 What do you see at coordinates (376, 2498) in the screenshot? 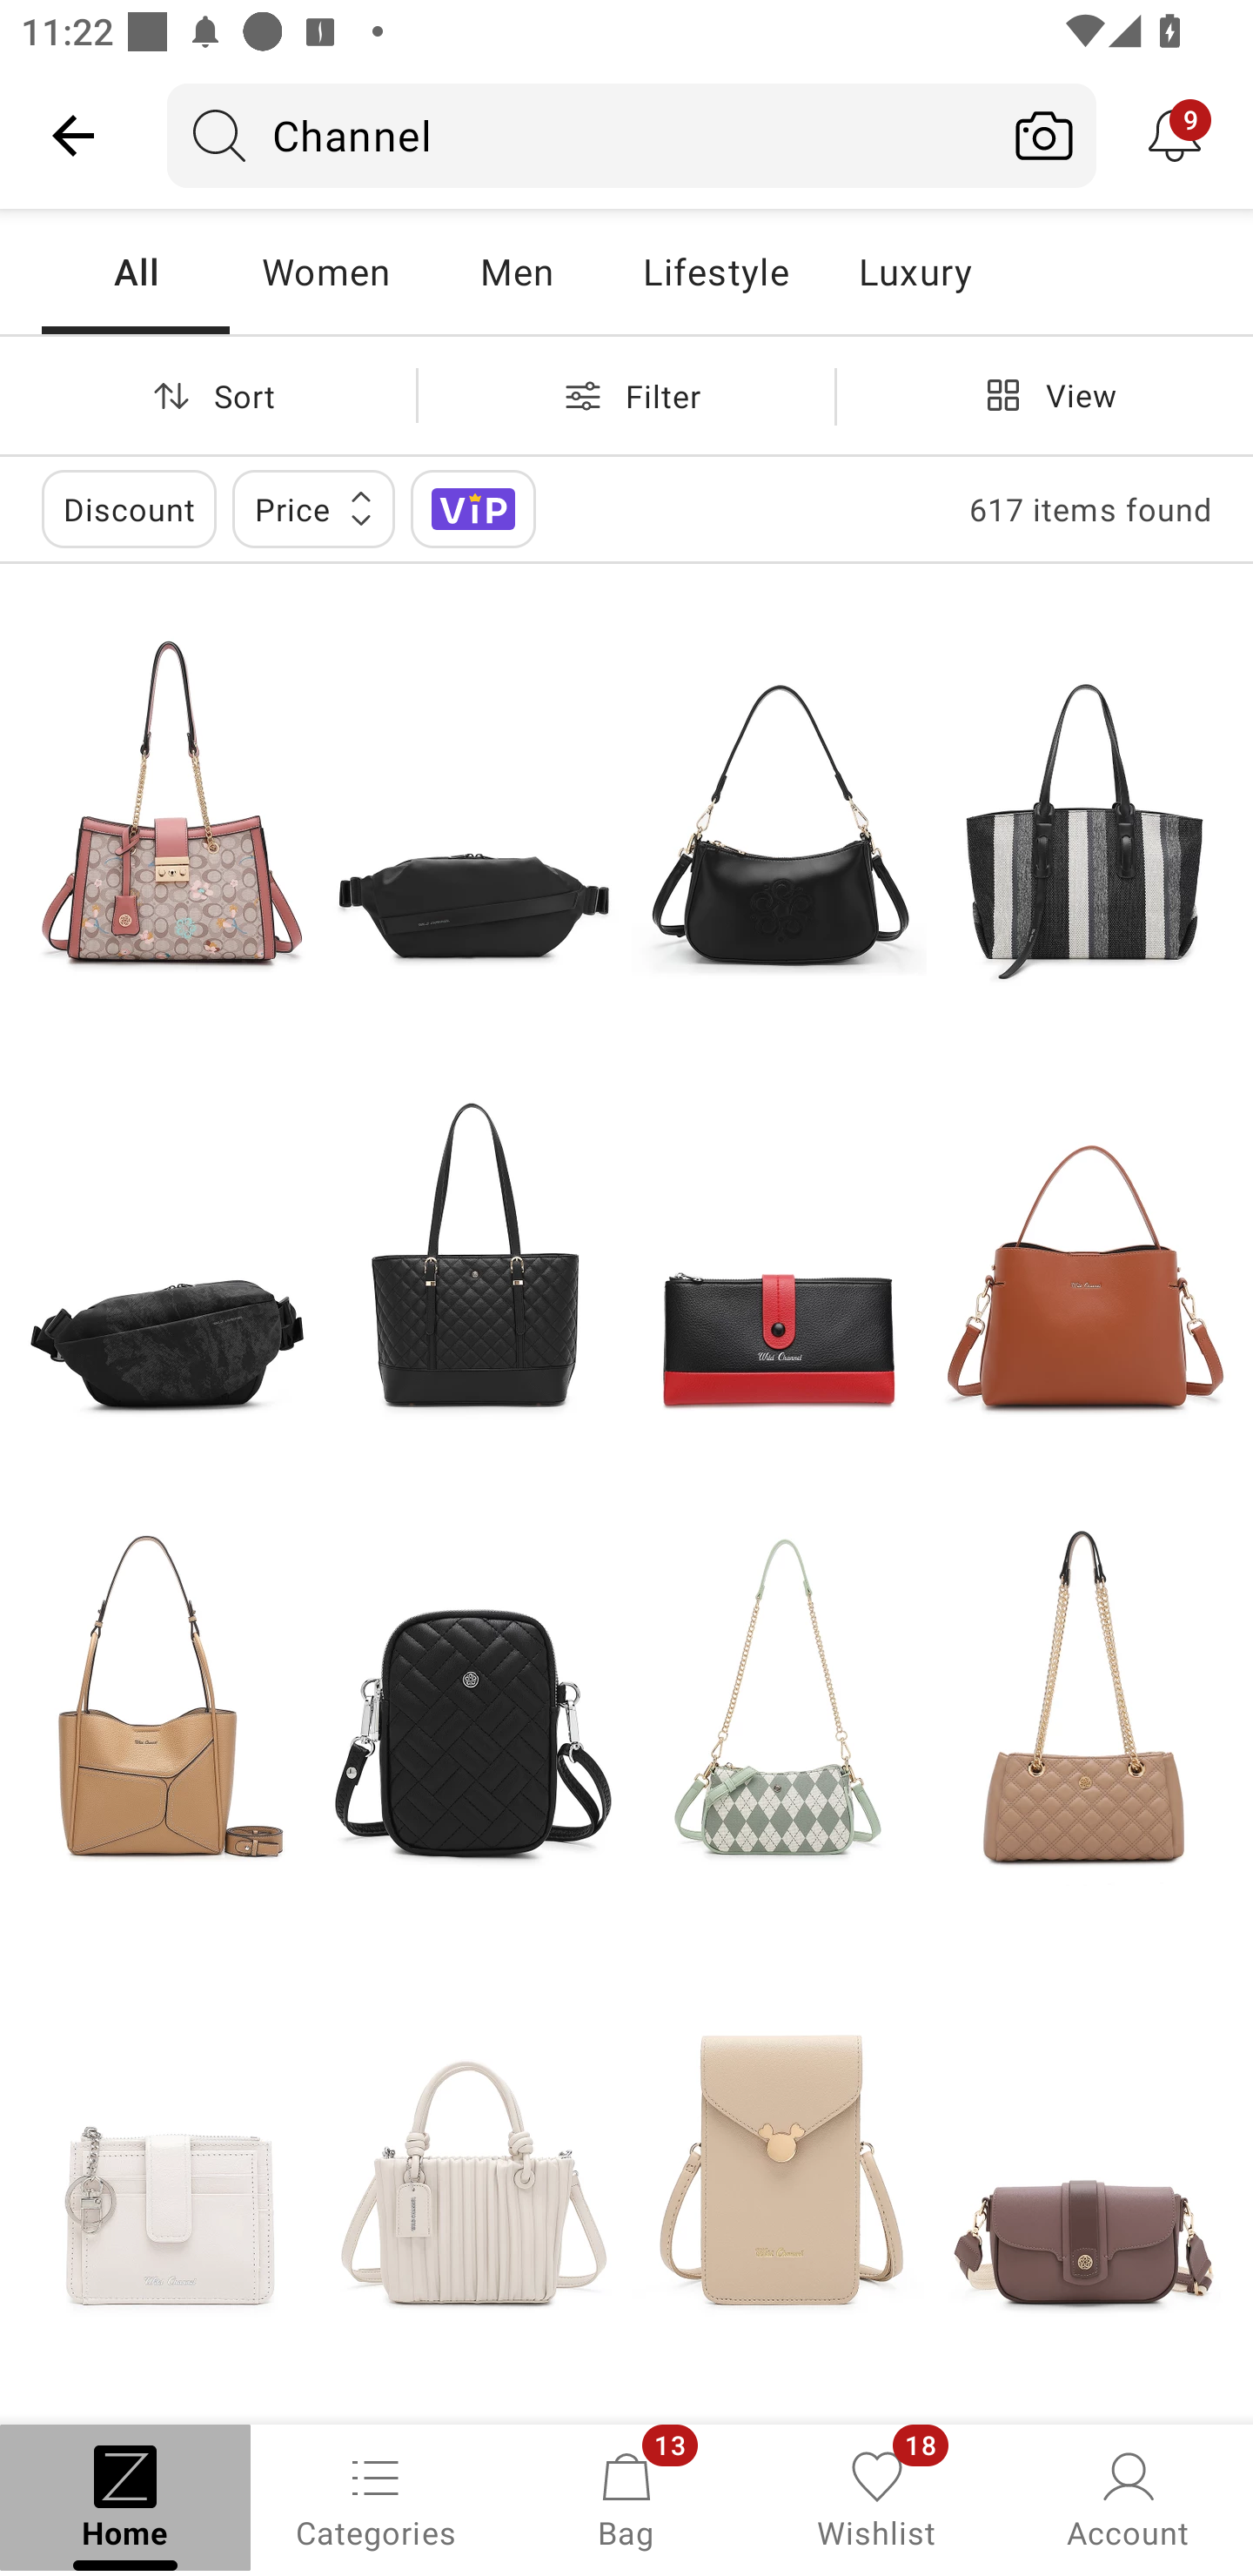
I see `Categories` at bounding box center [376, 2498].